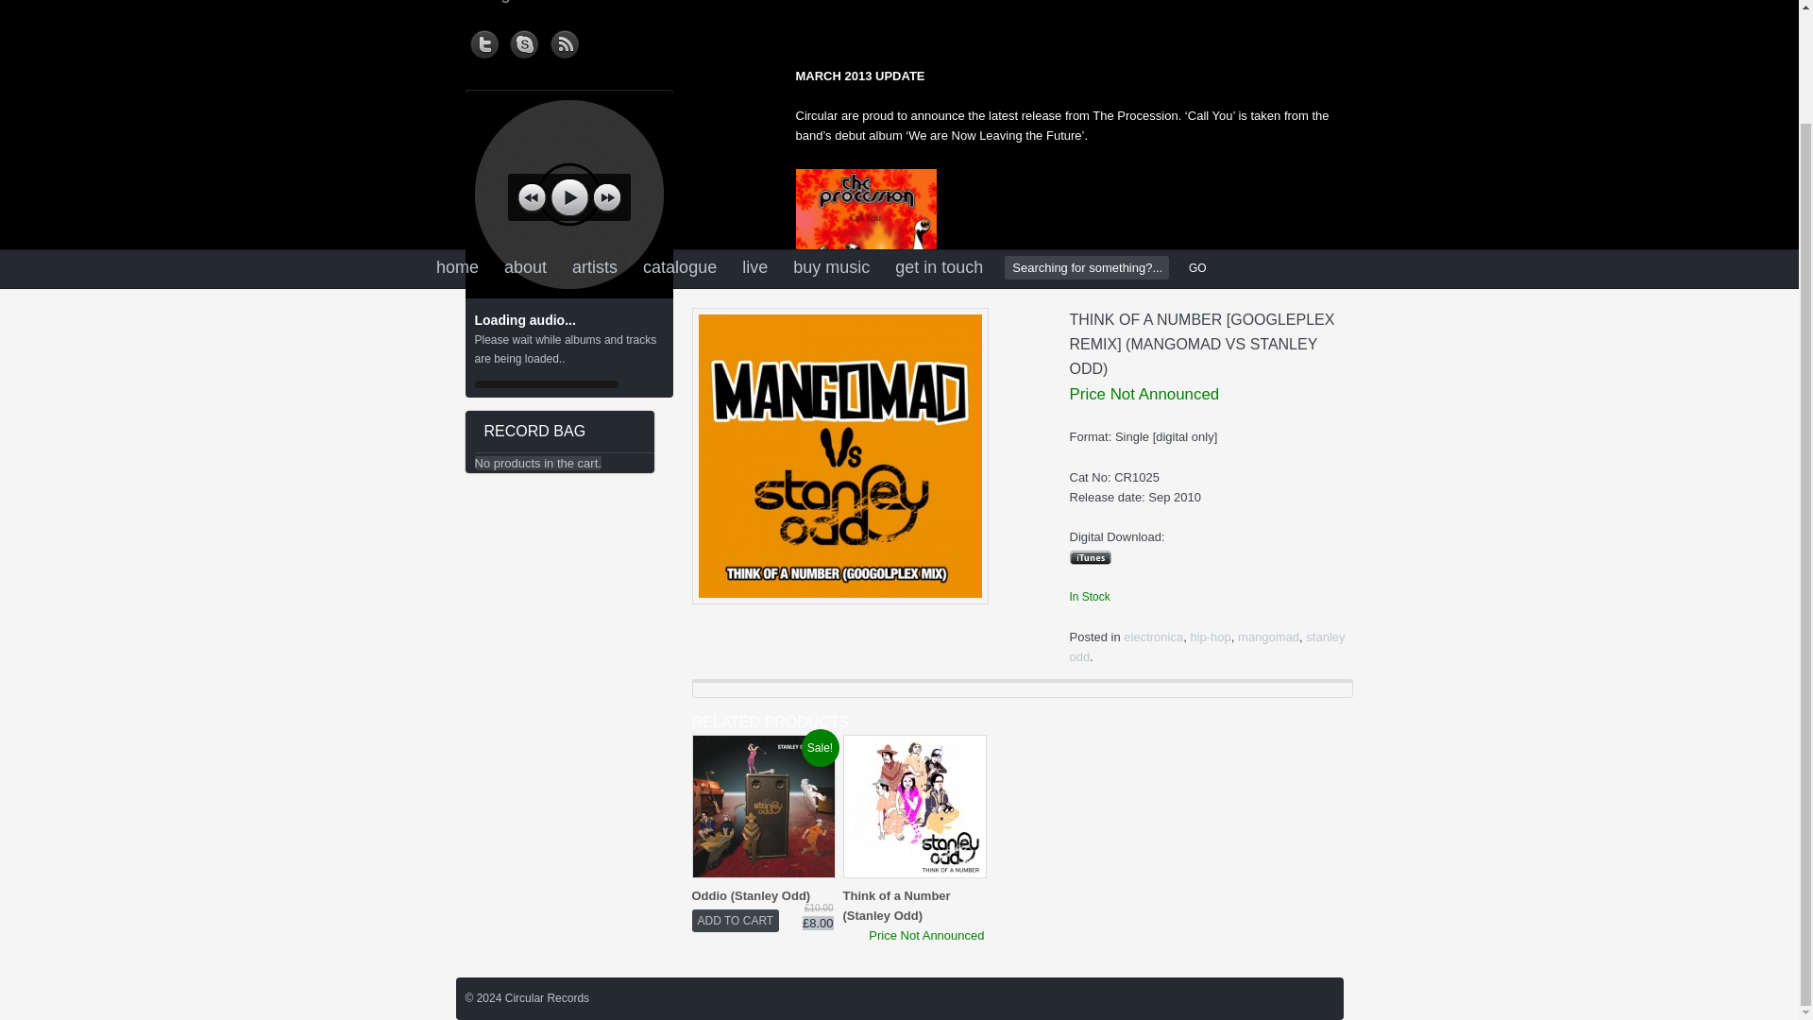 Image resolution: width=1813 pixels, height=1020 pixels. I want to click on catalogue, so click(680, 267).